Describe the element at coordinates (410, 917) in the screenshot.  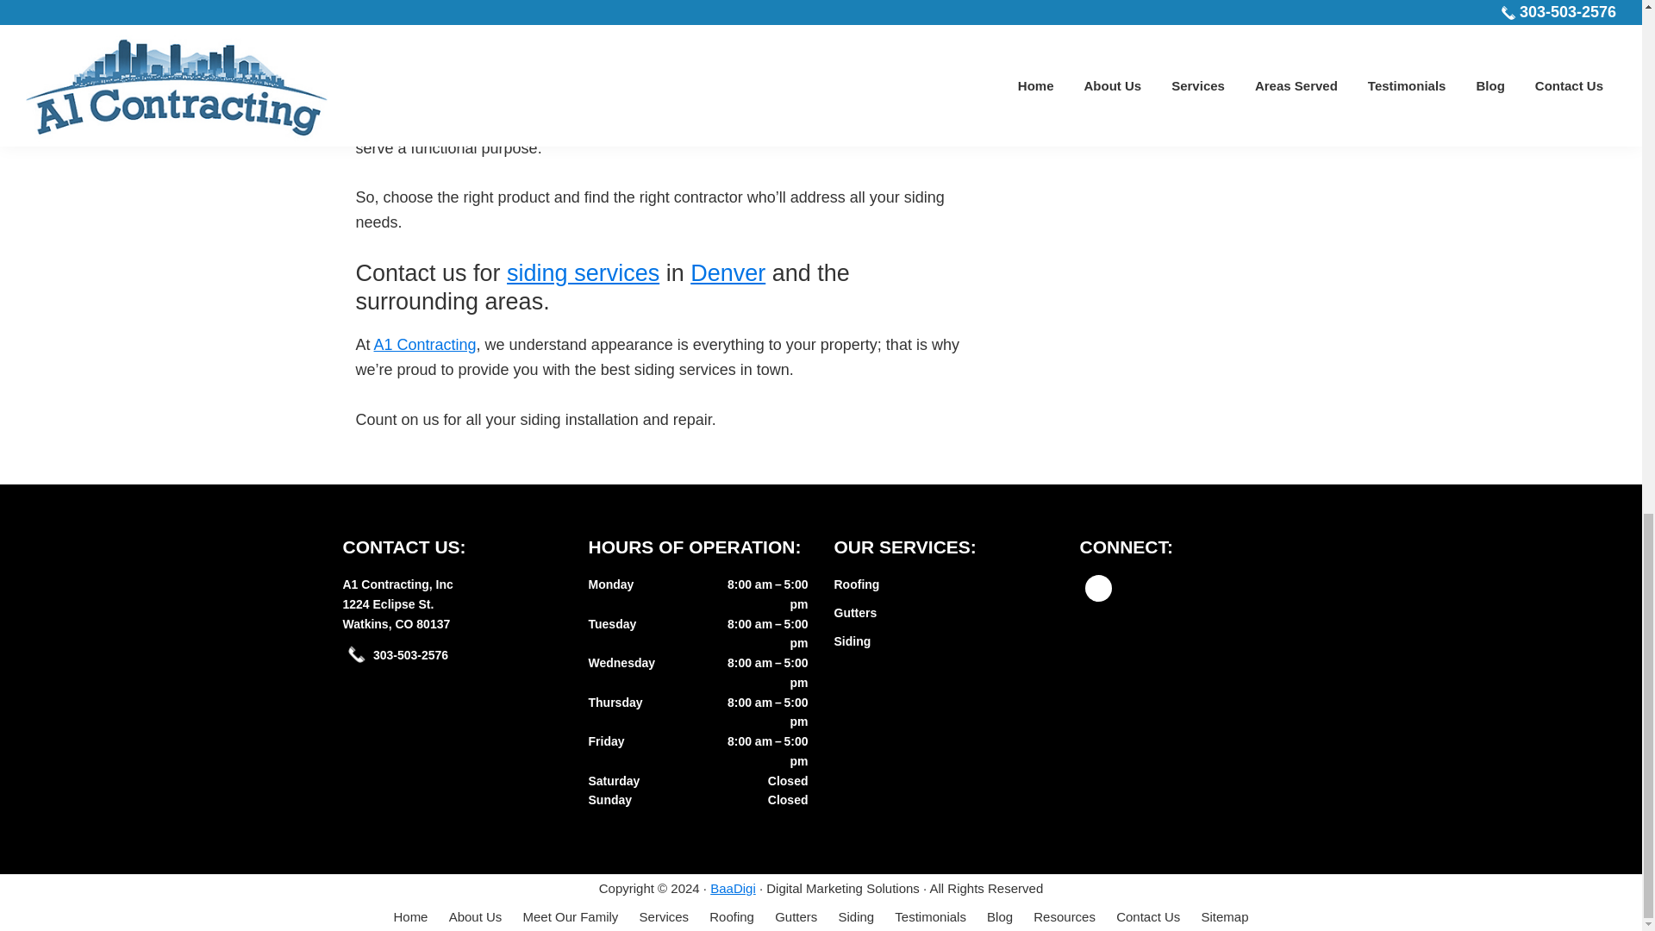
I see `siding services` at that location.